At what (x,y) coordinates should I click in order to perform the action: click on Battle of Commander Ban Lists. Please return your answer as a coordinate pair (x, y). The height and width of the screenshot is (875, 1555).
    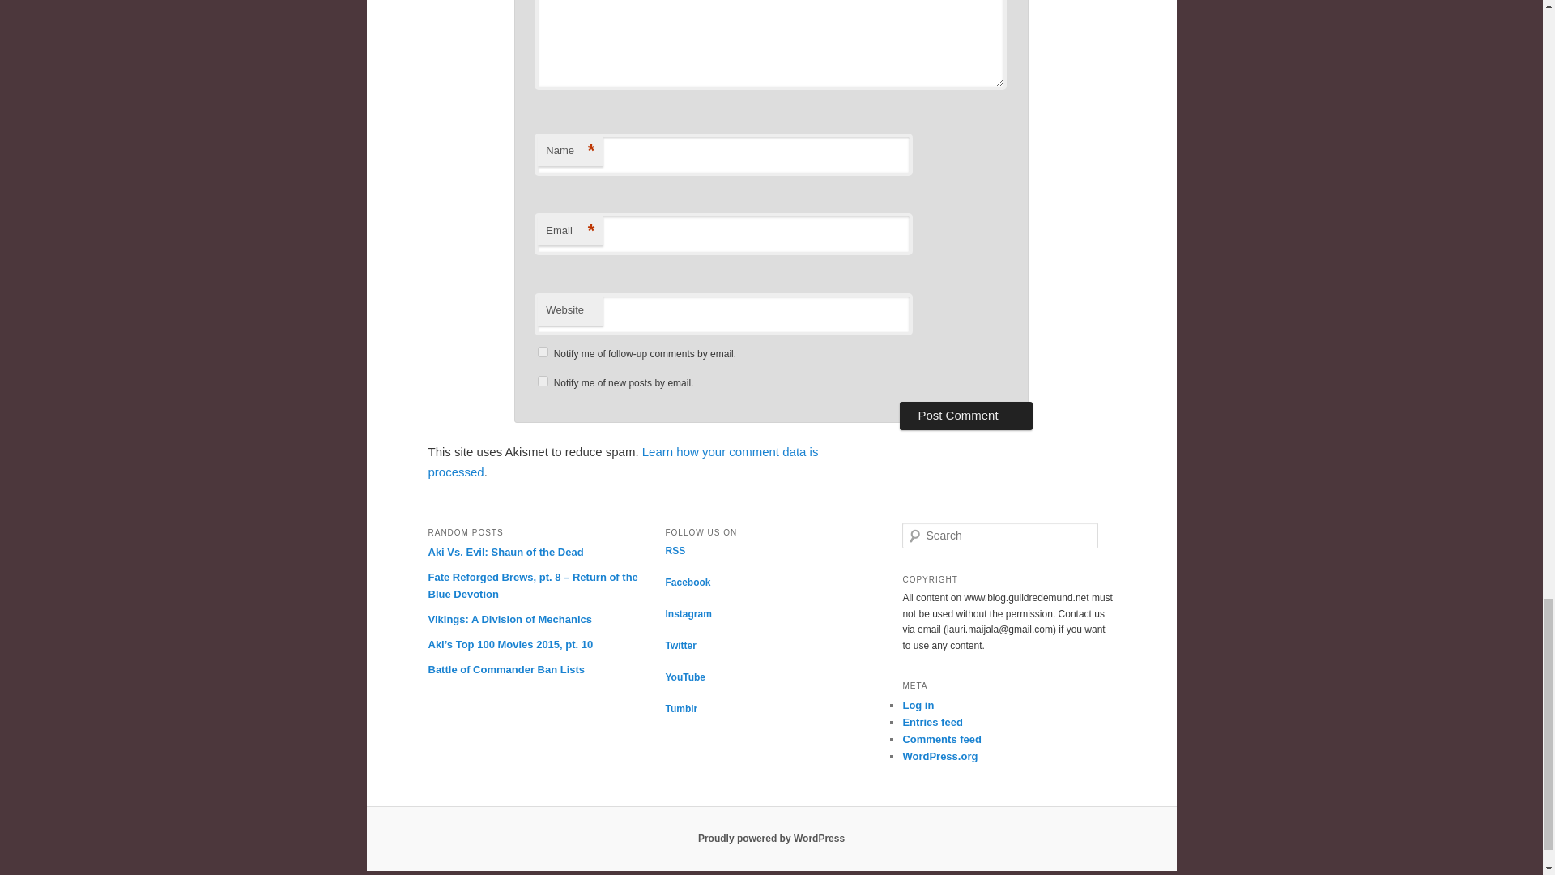
    Looking at the image, I should click on (505, 669).